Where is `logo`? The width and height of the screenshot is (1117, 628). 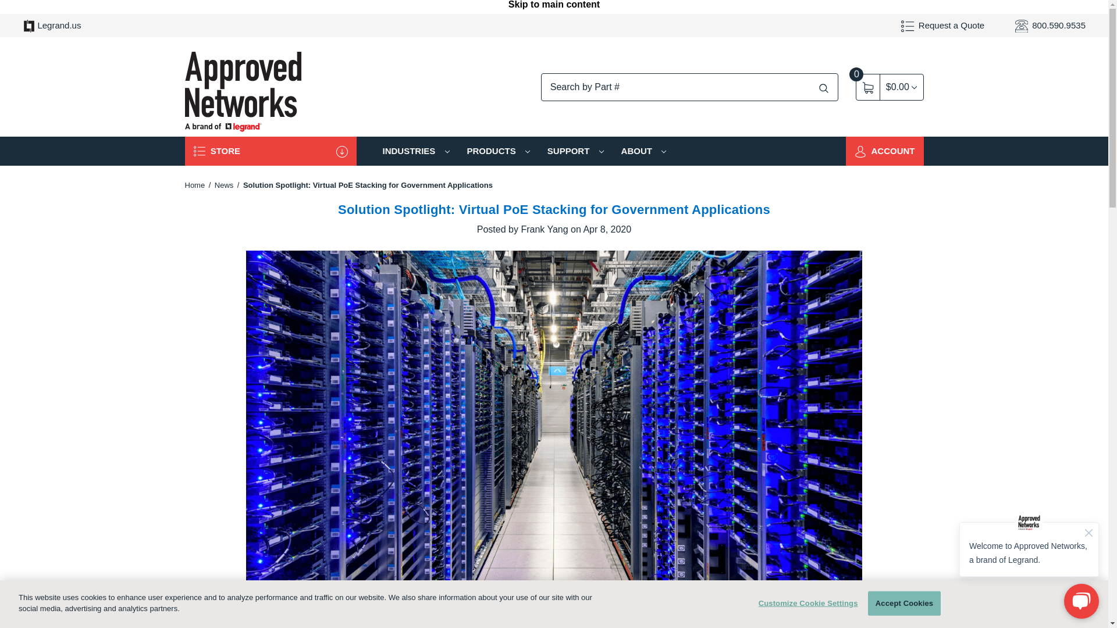
logo is located at coordinates (243, 87).